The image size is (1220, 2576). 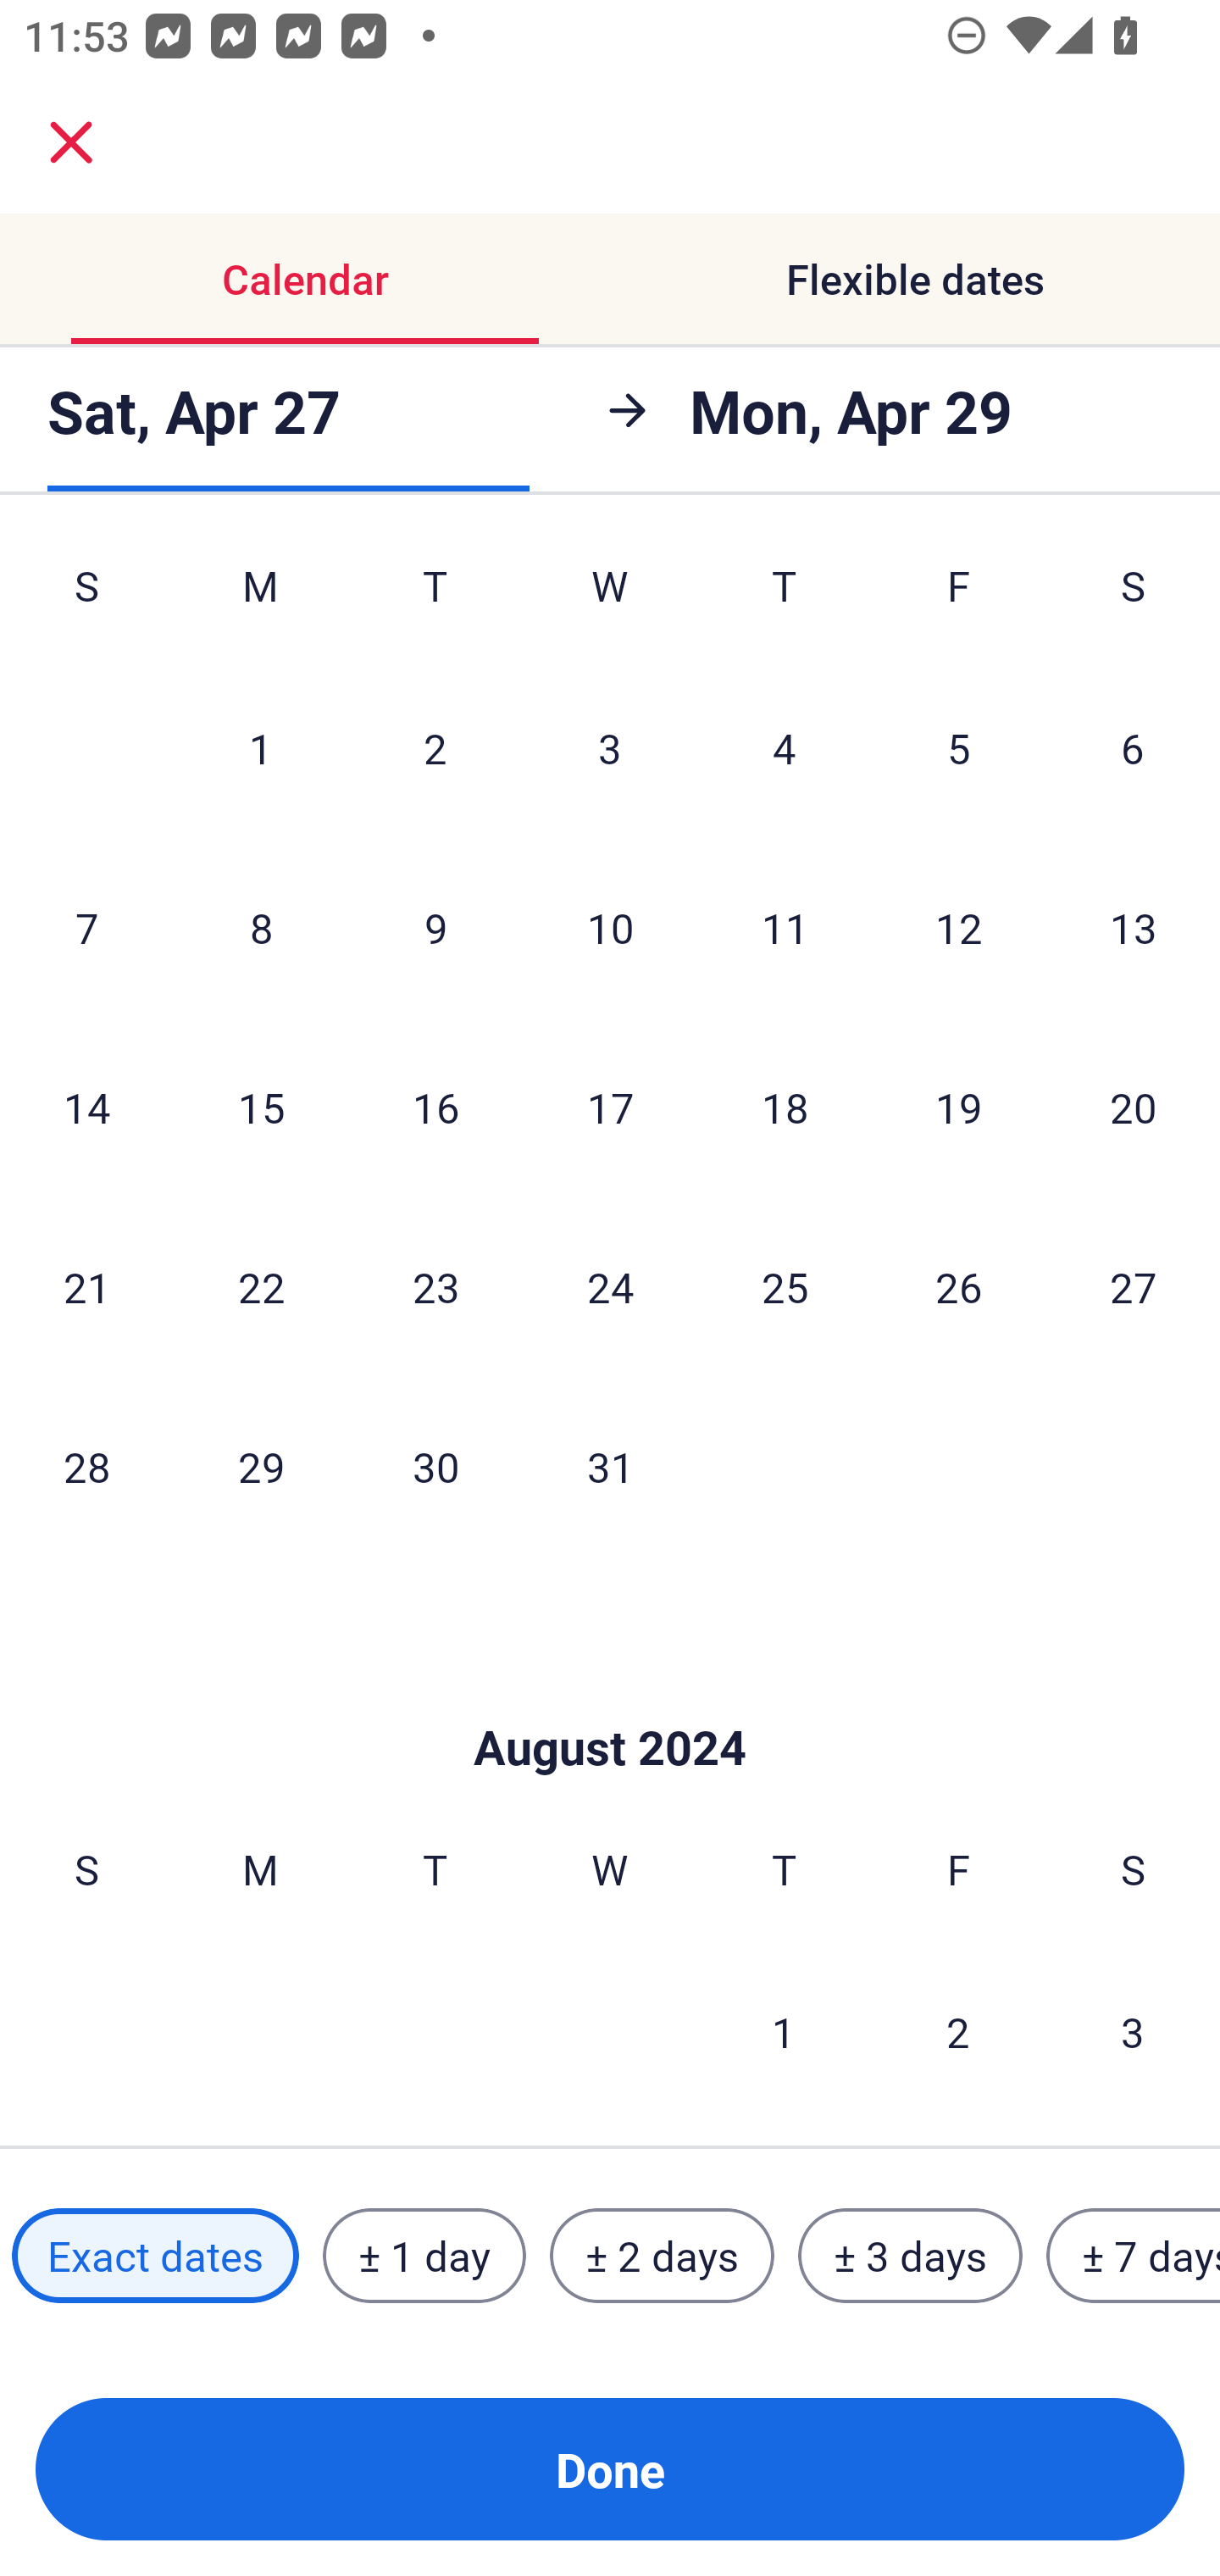 What do you see at coordinates (663, 2255) in the screenshot?
I see `± 2 days` at bounding box center [663, 2255].